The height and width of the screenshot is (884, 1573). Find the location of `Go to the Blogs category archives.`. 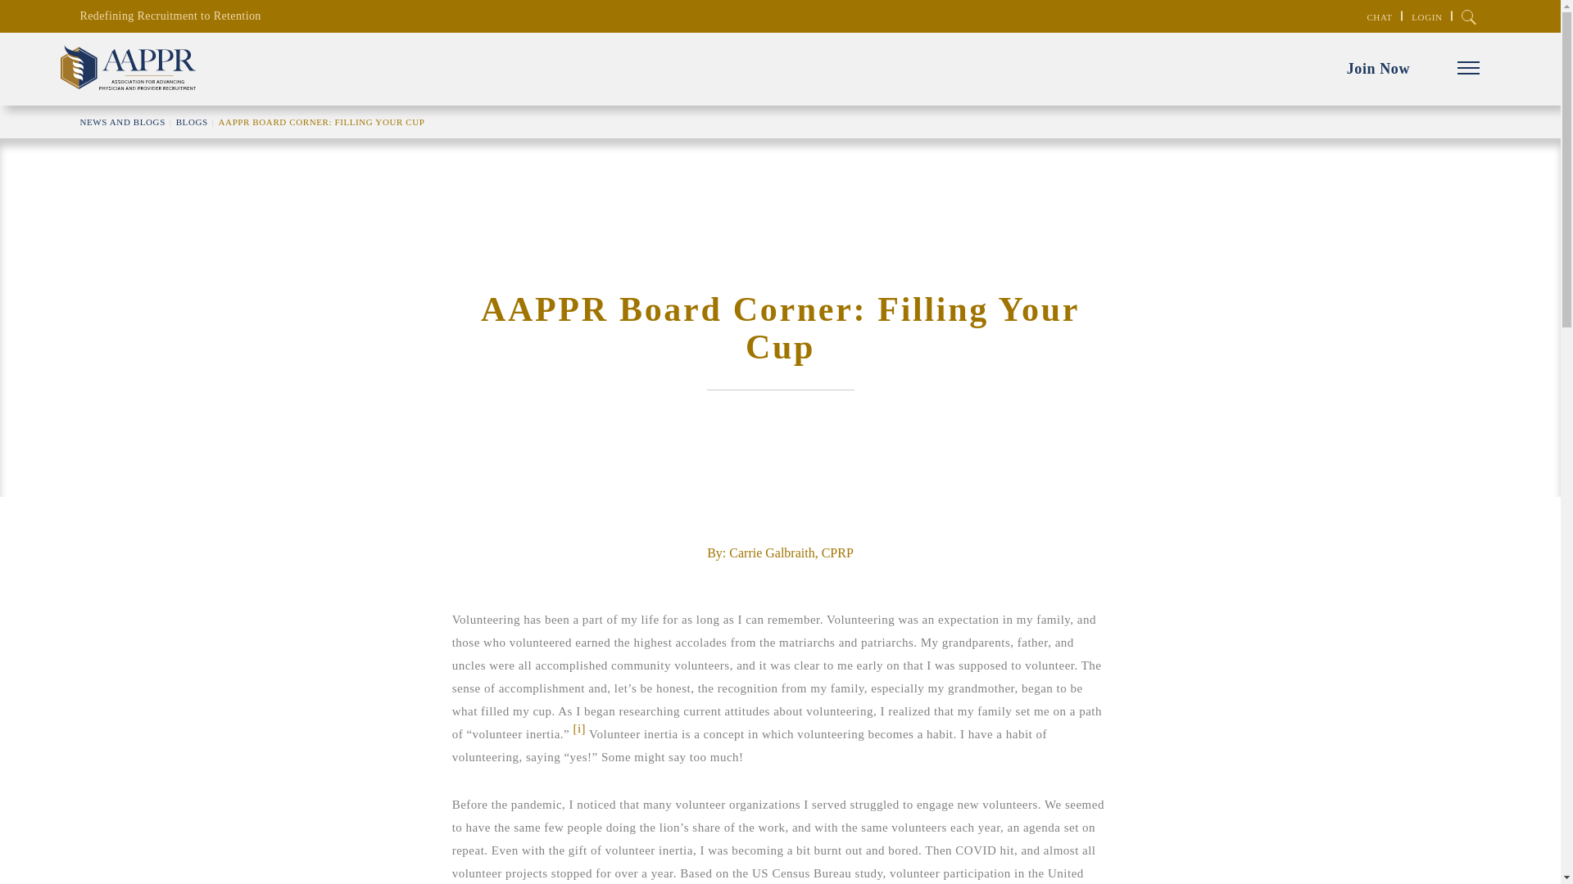

Go to the Blogs category archives. is located at coordinates (192, 121).